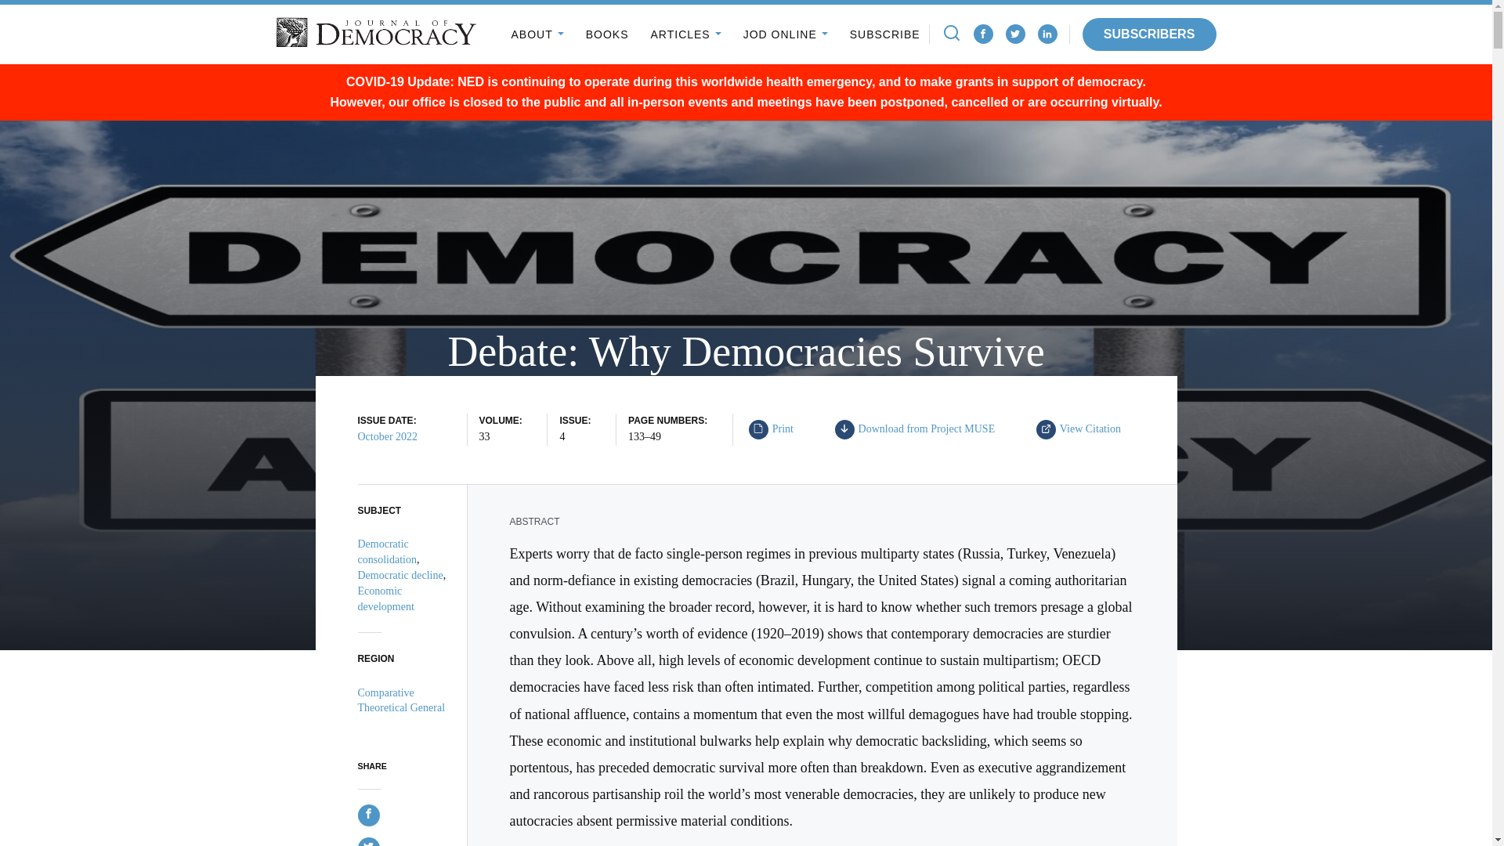 Image resolution: width=1504 pixels, height=846 pixels. I want to click on arrow-down-thin, so click(775, 429).